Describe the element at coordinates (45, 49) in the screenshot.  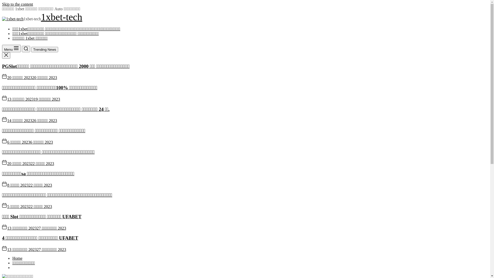
I see `Trending News` at that location.